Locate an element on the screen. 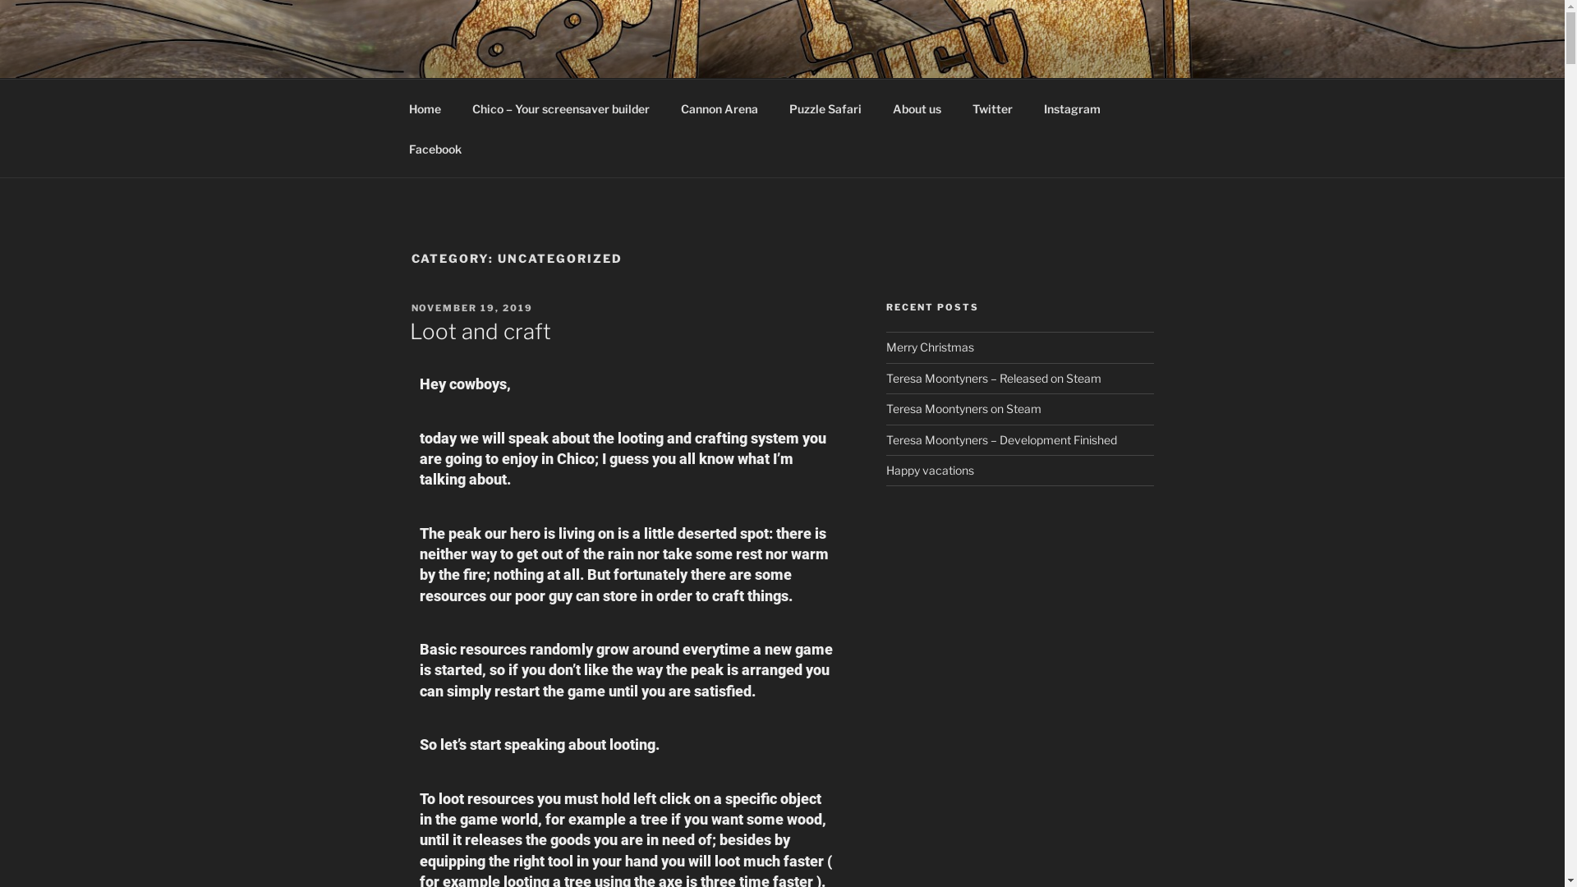  NOVEMBER 19, 2019 is located at coordinates (471, 308).